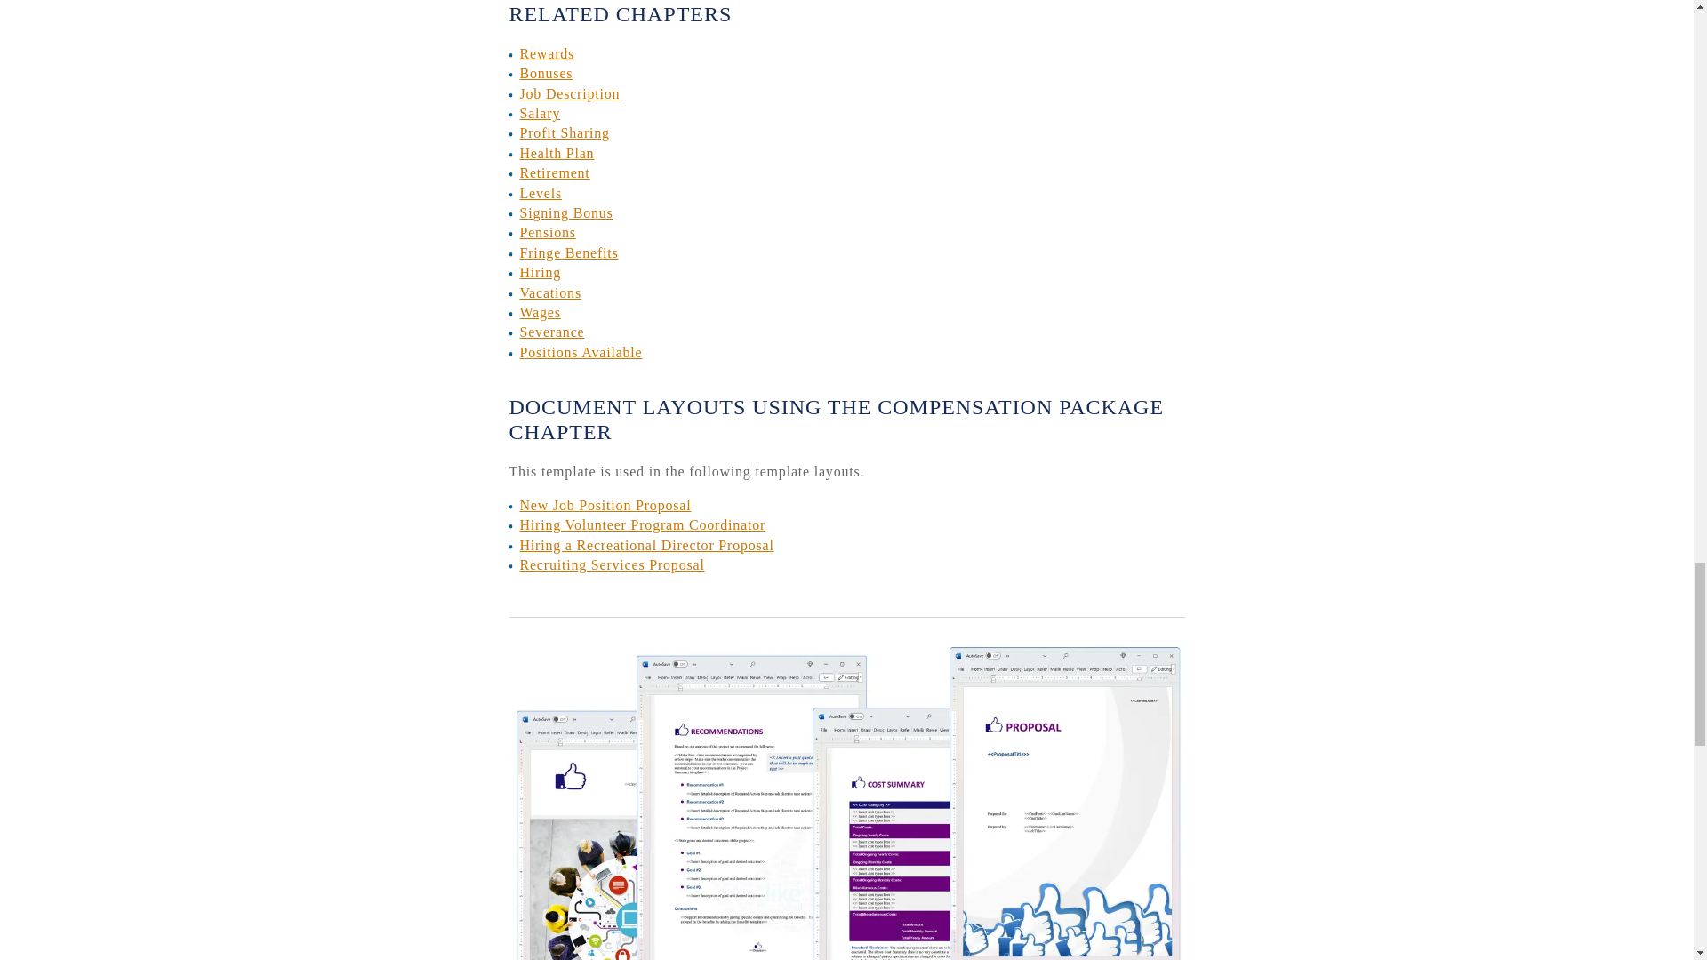 The height and width of the screenshot is (960, 1707). What do you see at coordinates (564, 132) in the screenshot?
I see `Profit Sharing` at bounding box center [564, 132].